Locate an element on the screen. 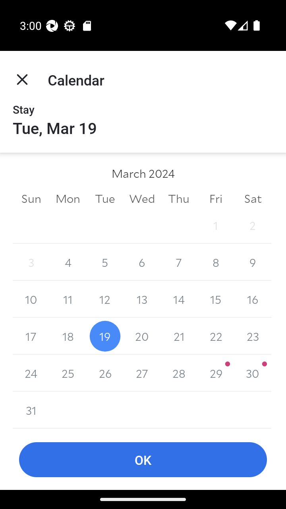 The image size is (286, 509). 13 13 March 2024 is located at coordinates (142, 299).